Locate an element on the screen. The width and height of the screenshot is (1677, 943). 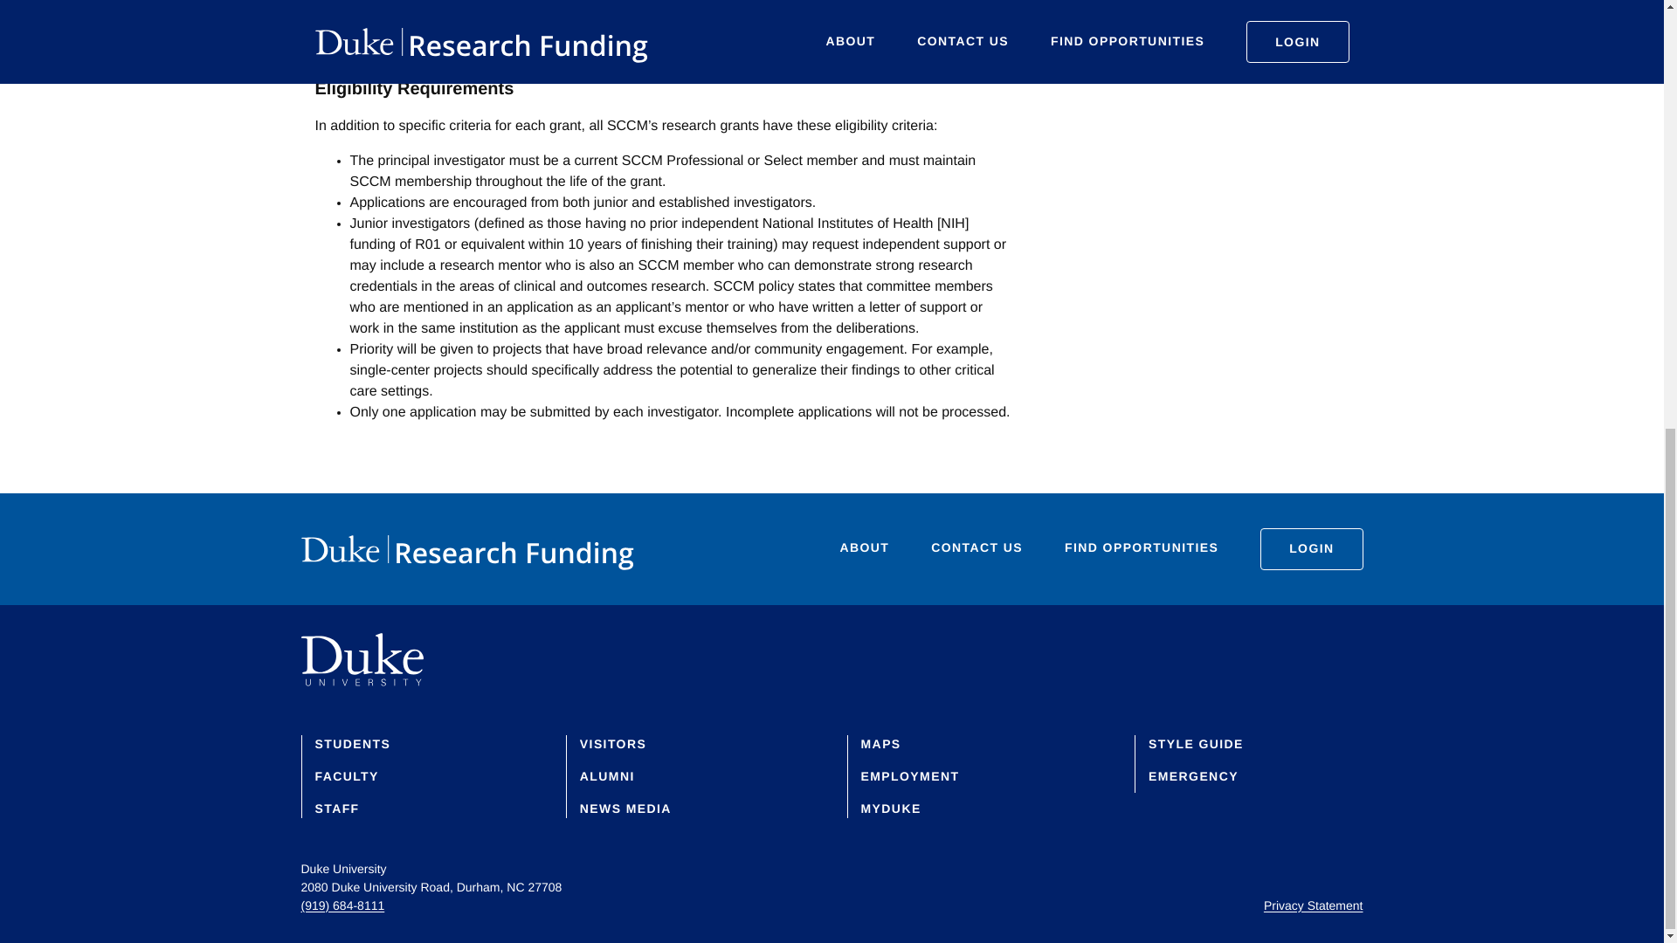
ALUMNI is located at coordinates (608, 776).